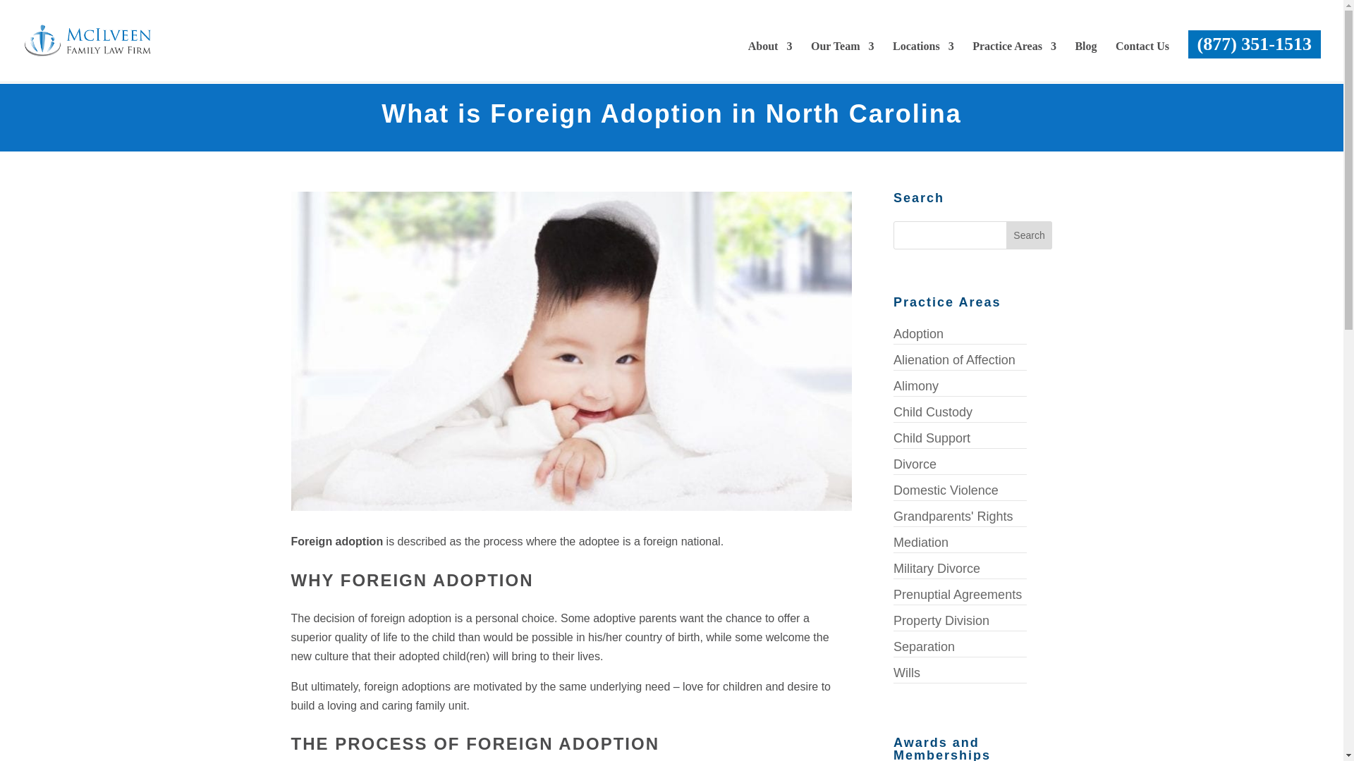  I want to click on About, so click(770, 58).